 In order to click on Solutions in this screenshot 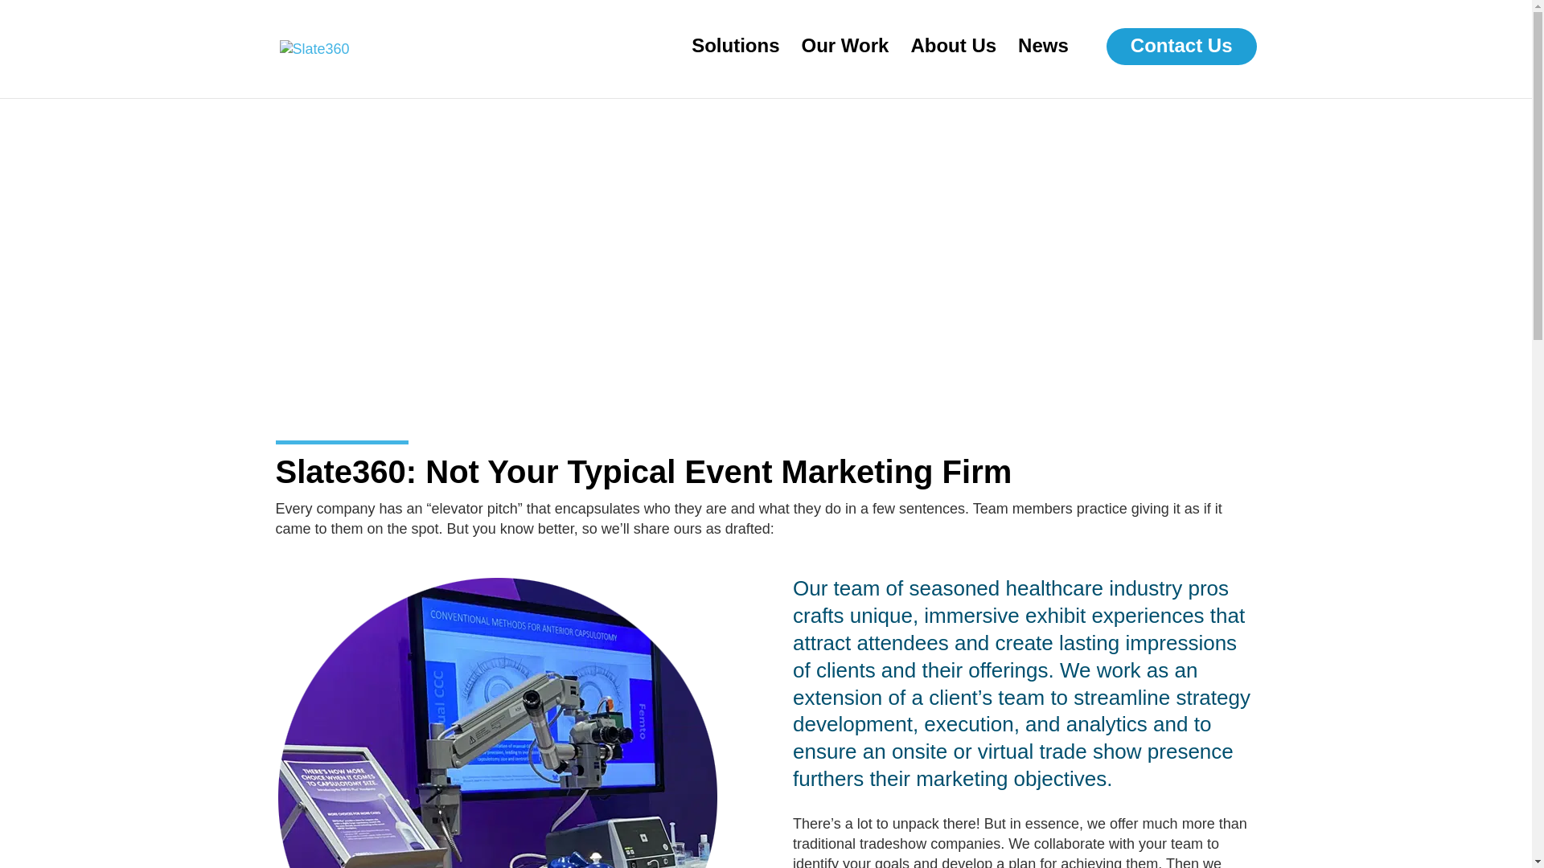, I will do `click(735, 59)`.